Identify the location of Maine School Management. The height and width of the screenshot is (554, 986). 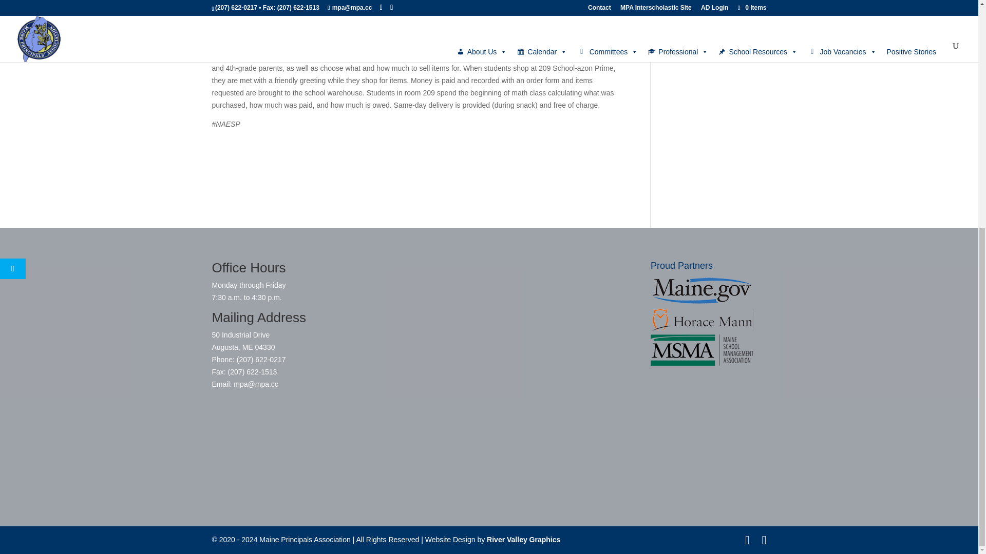
(701, 350).